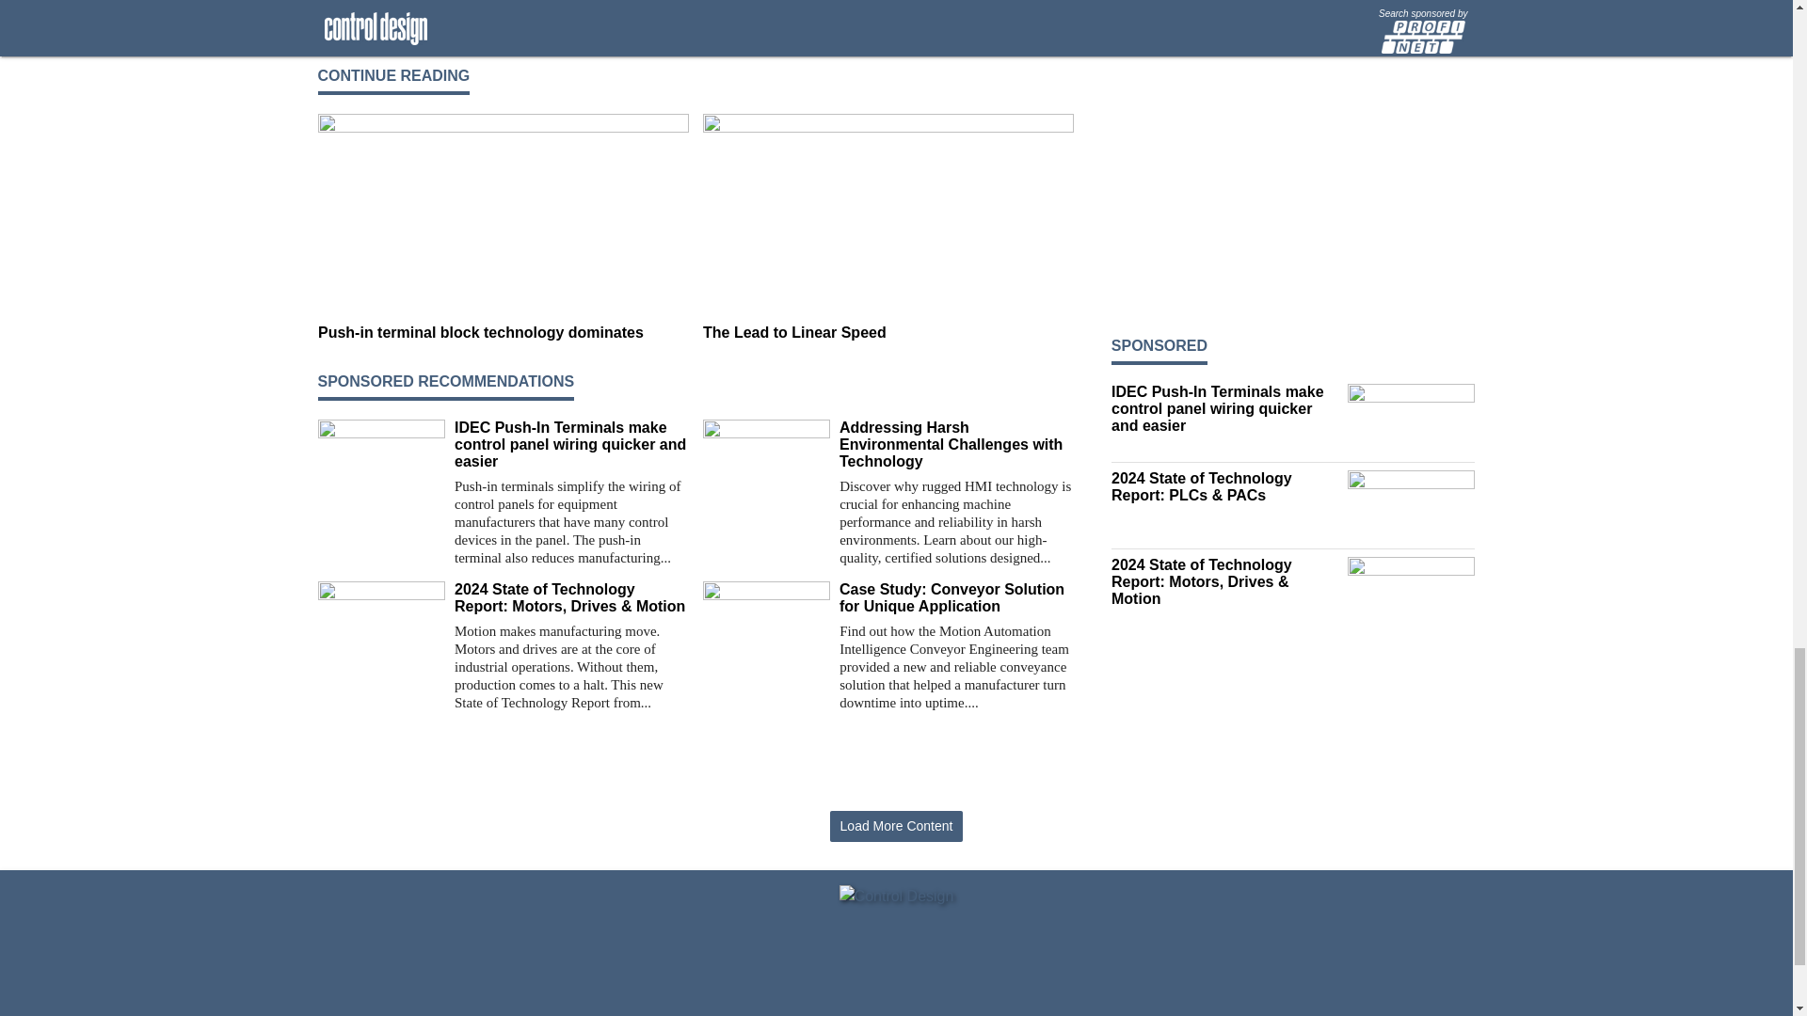  Describe the element at coordinates (956, 445) in the screenshot. I see `Addressing Harsh Environmental Challenges with Technology` at that location.